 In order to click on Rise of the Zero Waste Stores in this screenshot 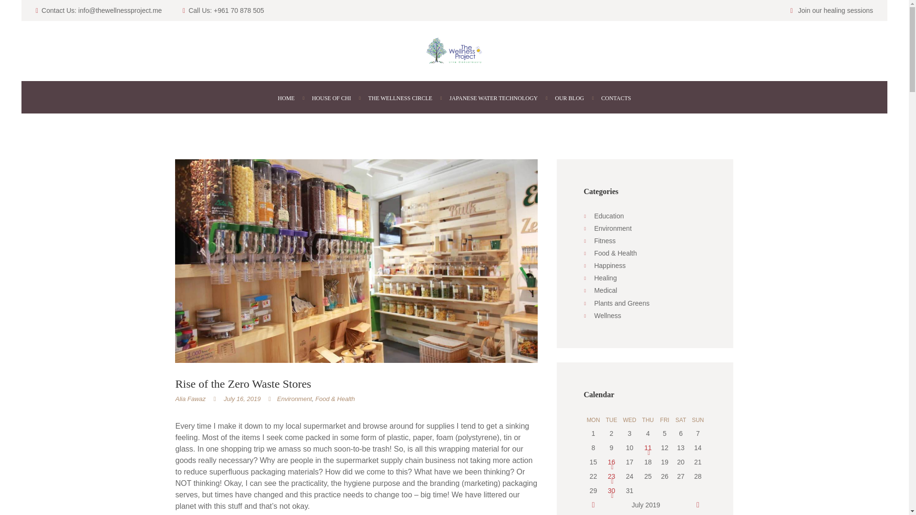, I will do `click(612, 462)`.